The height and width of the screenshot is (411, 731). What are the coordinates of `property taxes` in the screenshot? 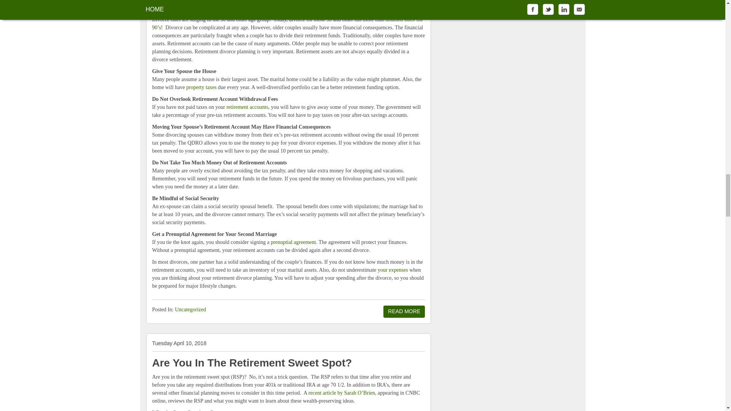 It's located at (201, 87).